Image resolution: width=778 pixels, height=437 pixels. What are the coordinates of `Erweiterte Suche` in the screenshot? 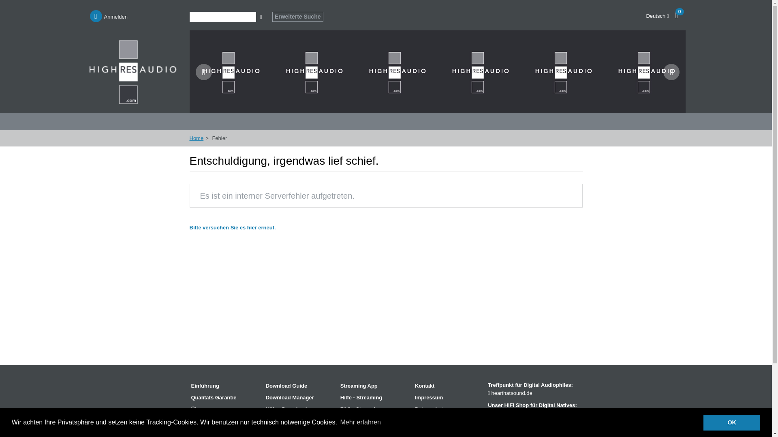 It's located at (298, 17).